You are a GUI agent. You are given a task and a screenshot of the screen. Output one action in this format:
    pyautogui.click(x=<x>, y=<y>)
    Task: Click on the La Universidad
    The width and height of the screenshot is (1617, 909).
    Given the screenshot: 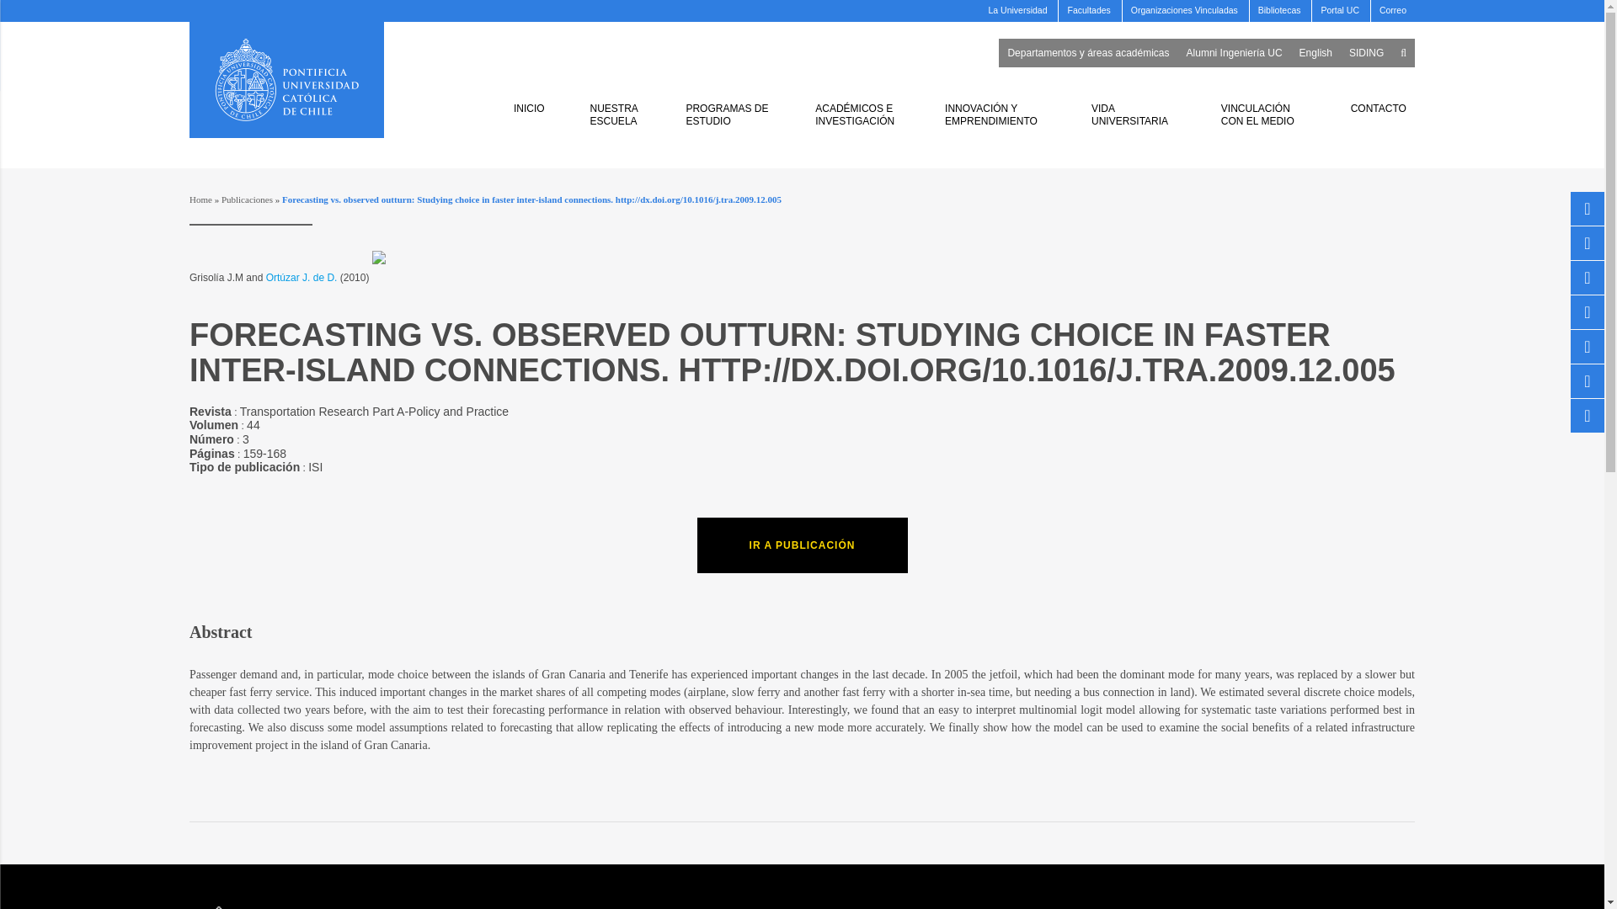 What is the action you would take?
    pyautogui.click(x=1017, y=8)
    